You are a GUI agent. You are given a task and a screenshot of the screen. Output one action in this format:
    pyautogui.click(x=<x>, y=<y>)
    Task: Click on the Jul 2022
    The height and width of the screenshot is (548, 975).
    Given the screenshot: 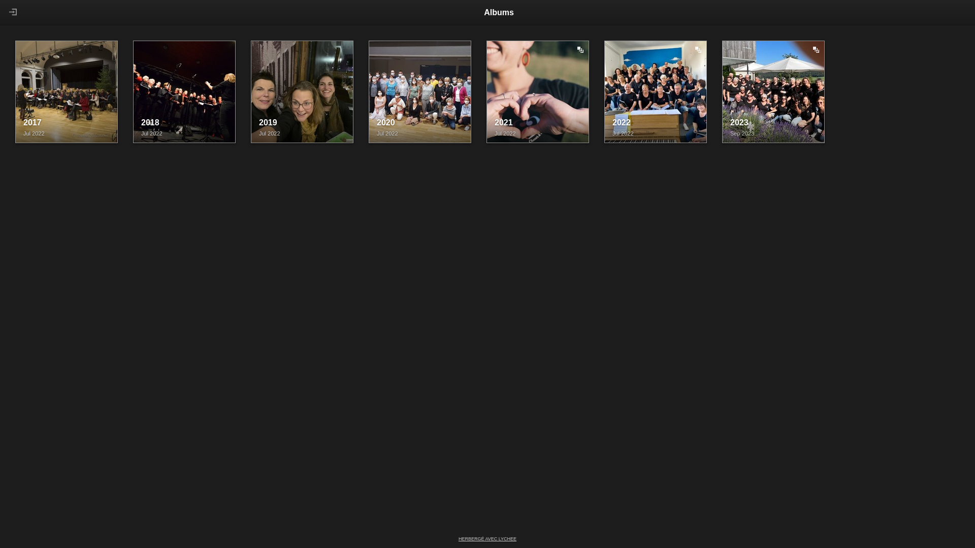 What is the action you would take?
    pyautogui.click(x=70, y=134)
    